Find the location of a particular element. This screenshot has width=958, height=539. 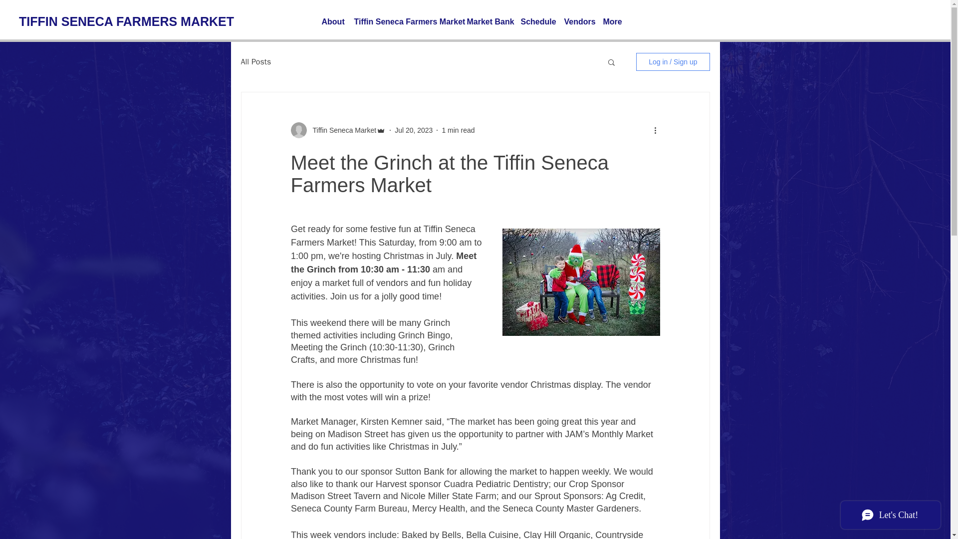

Vendors is located at coordinates (578, 22).